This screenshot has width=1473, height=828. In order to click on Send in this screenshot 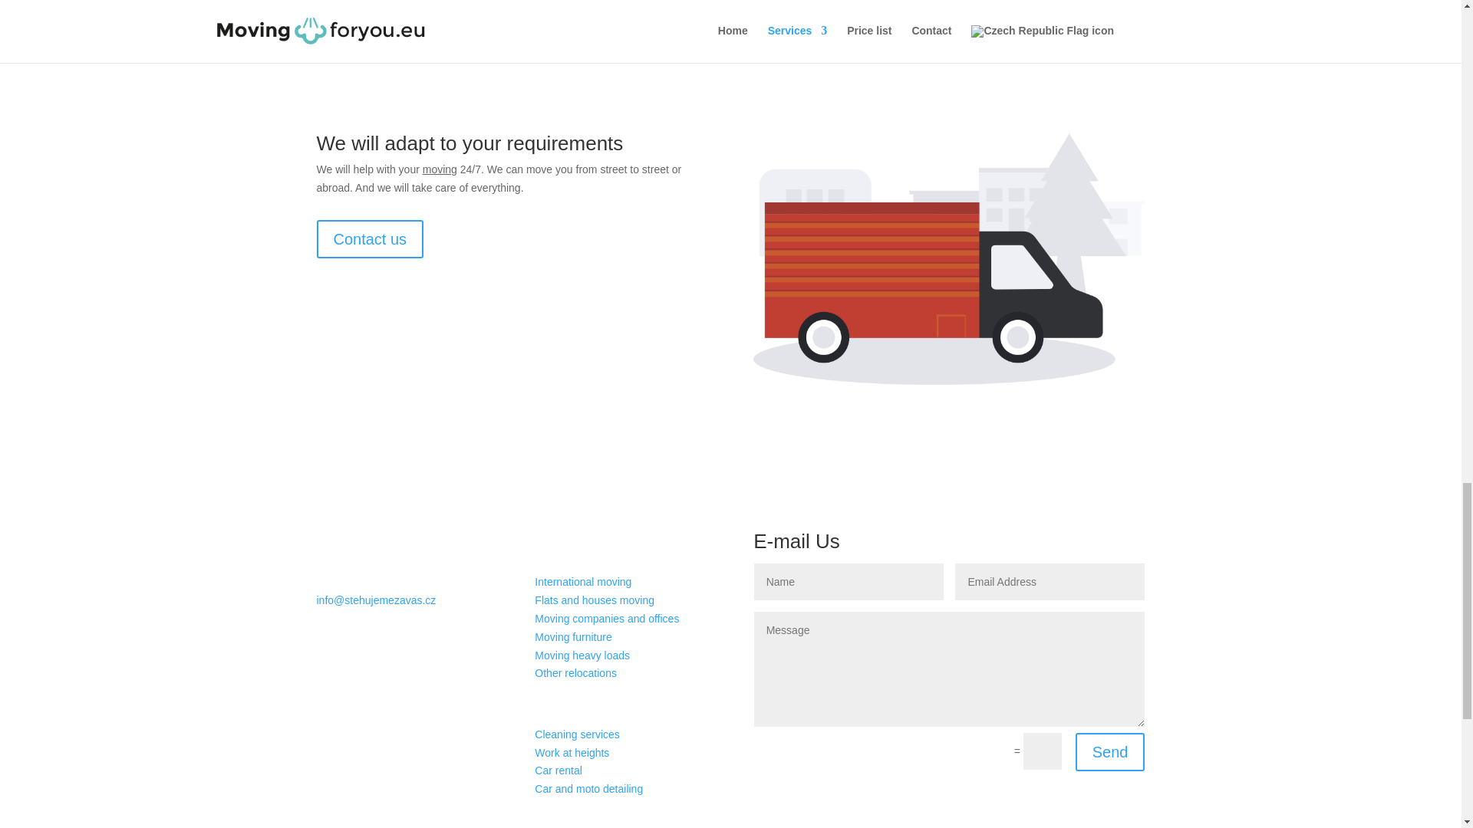, I will do `click(1110, 751)`.